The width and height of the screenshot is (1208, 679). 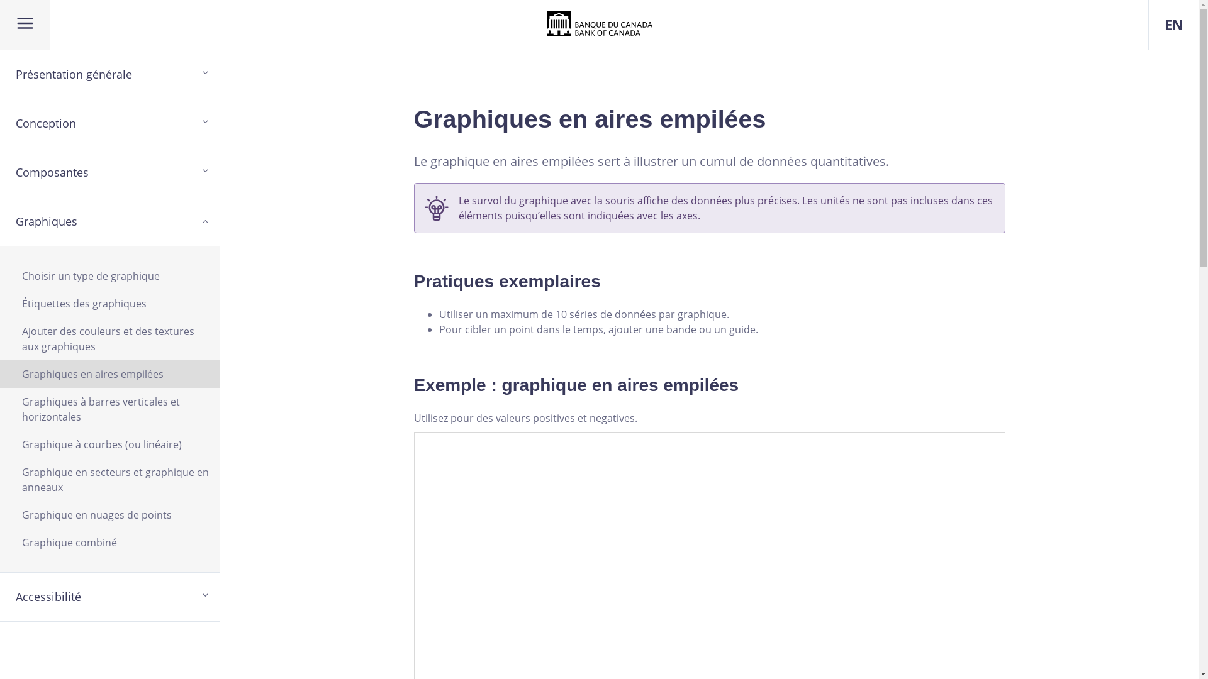 What do you see at coordinates (599, 23) in the screenshot?
I see `Accueil` at bounding box center [599, 23].